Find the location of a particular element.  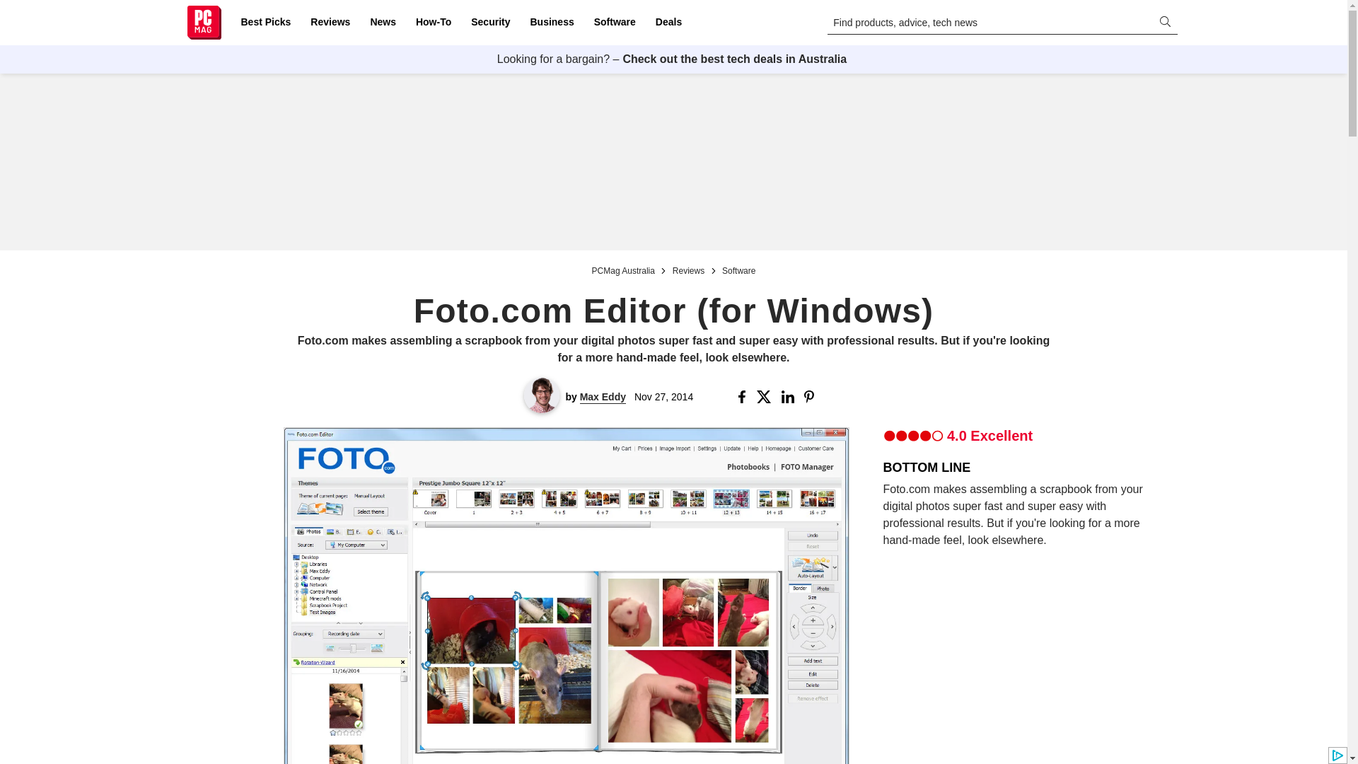

Best Picks is located at coordinates (265, 23).